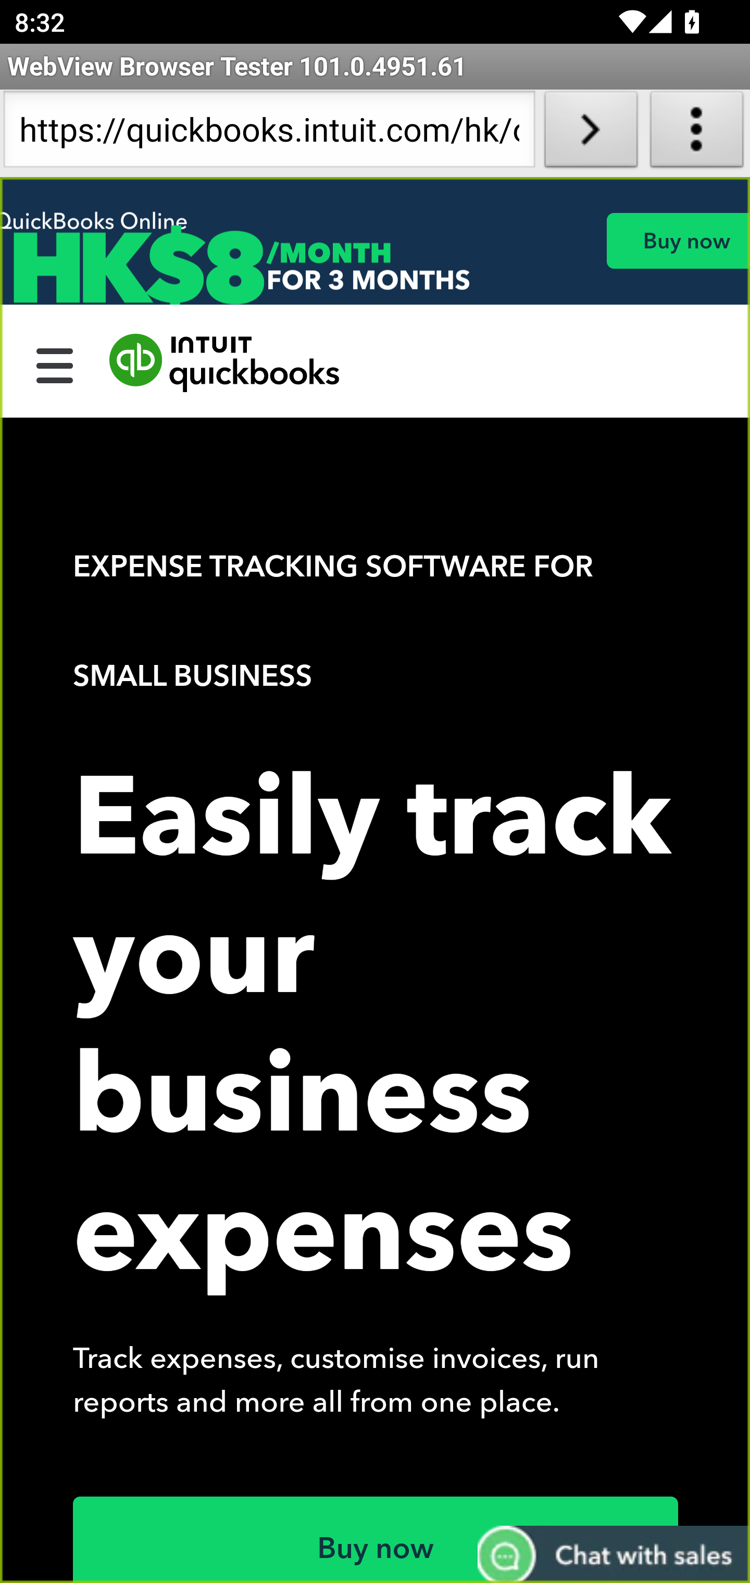 The height and width of the screenshot is (1583, 750). What do you see at coordinates (678, 241) in the screenshot?
I see `Buy now` at bounding box center [678, 241].